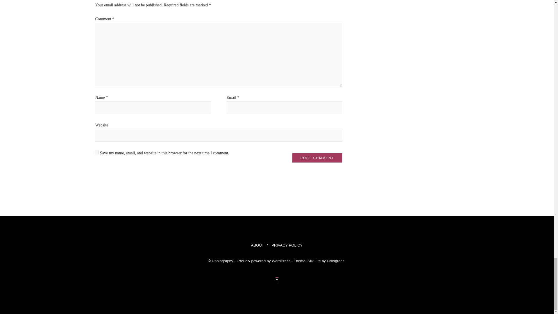 The image size is (558, 314). What do you see at coordinates (335, 261) in the screenshot?
I see `Pixelgrade` at bounding box center [335, 261].